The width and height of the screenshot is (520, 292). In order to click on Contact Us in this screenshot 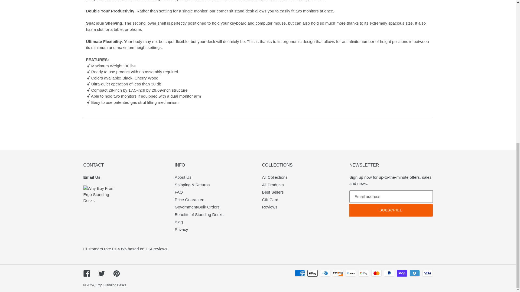, I will do `click(92, 177)`.